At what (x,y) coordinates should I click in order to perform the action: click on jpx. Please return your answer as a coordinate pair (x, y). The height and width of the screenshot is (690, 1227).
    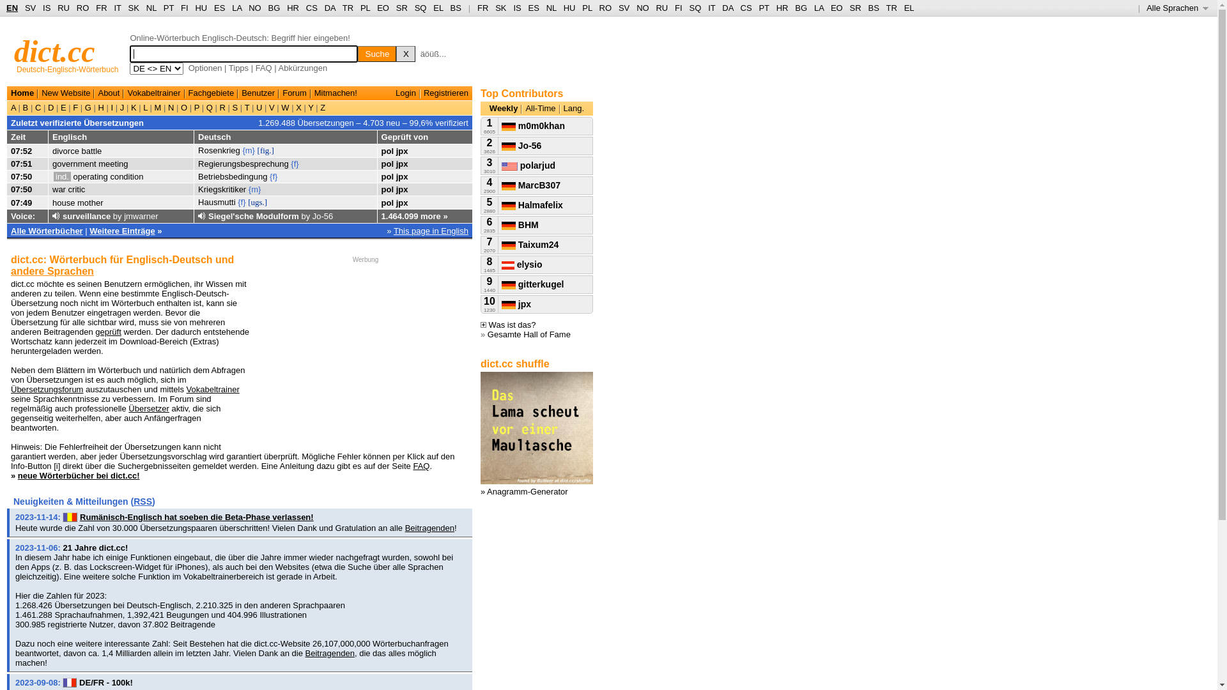
    Looking at the image, I should click on (516, 304).